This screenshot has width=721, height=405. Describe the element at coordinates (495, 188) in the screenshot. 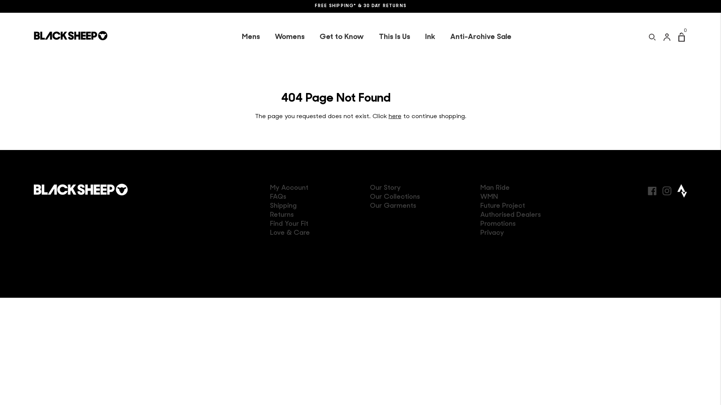

I see `Man Ride` at that location.